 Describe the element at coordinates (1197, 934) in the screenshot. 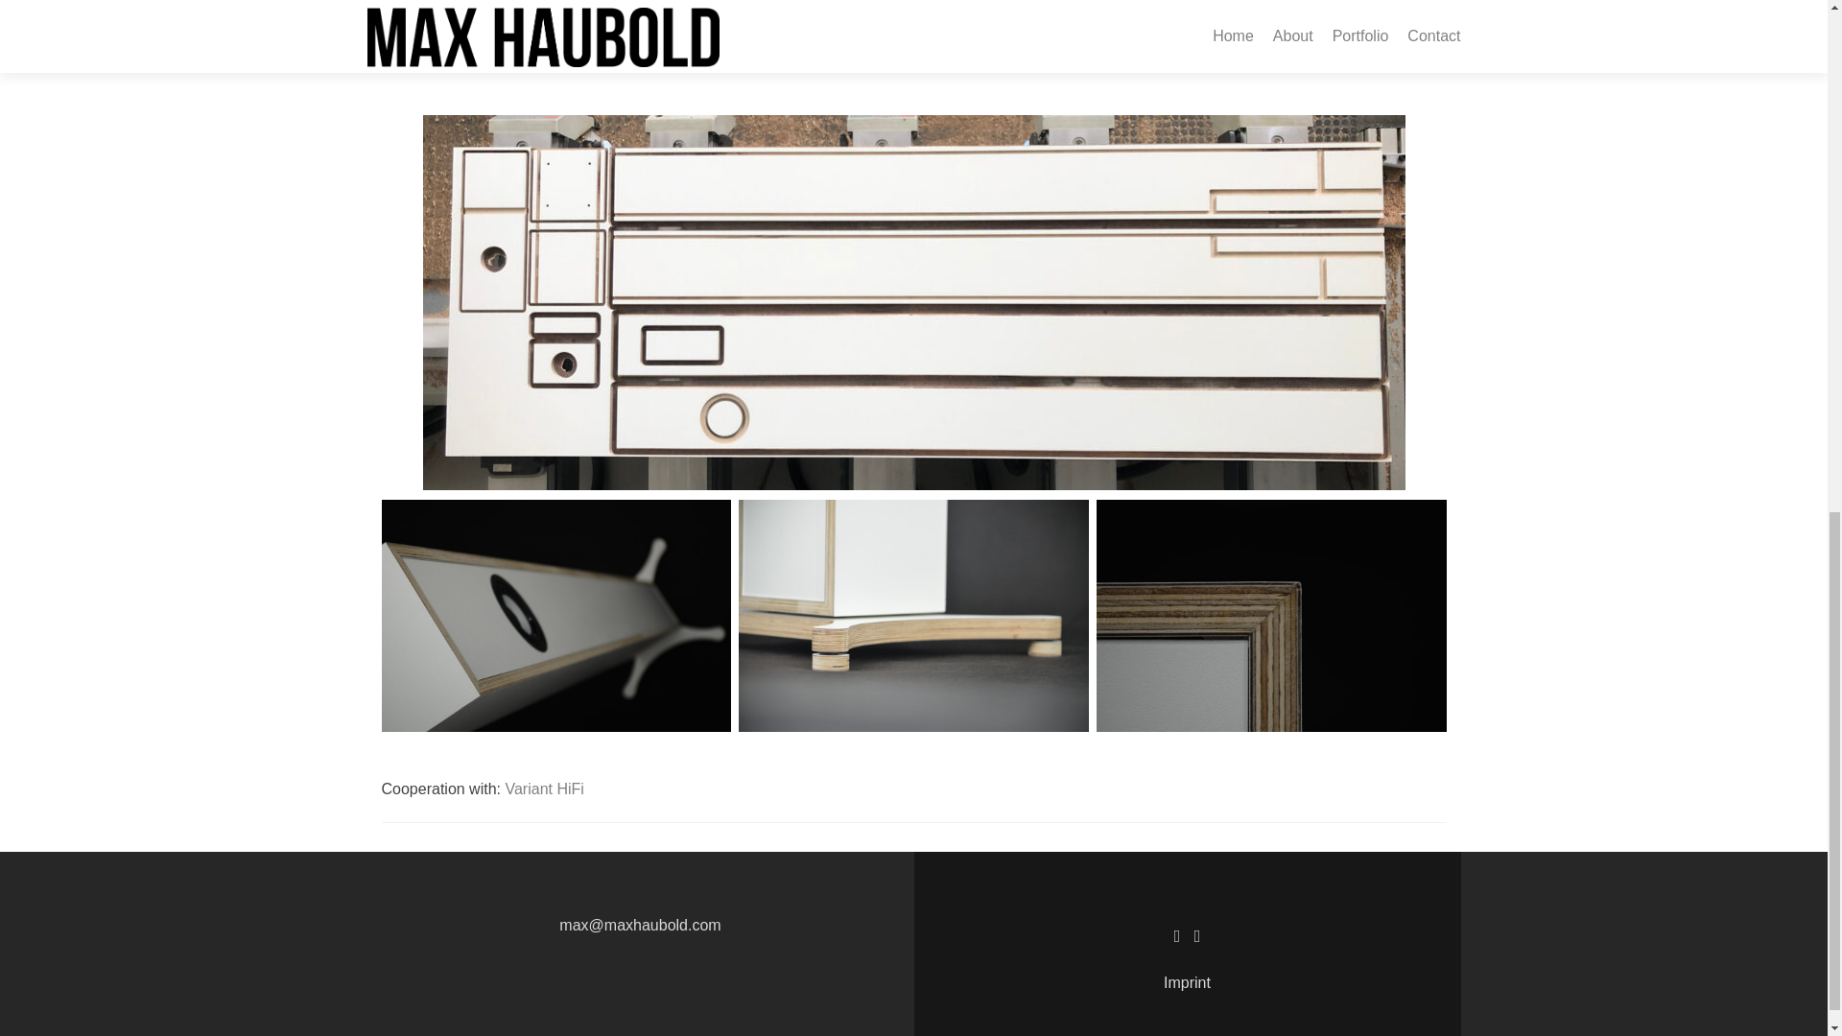

I see `Instagram Link` at that location.